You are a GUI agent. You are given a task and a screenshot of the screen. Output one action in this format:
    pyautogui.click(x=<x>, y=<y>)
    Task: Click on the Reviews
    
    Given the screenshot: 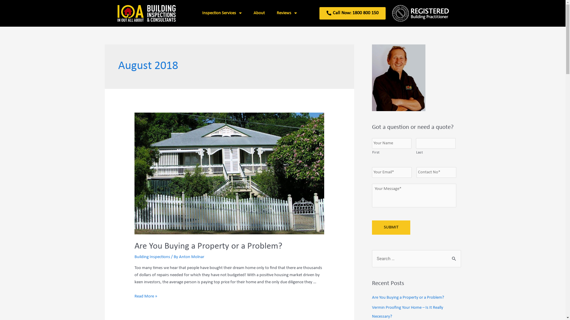 What is the action you would take?
    pyautogui.click(x=287, y=13)
    